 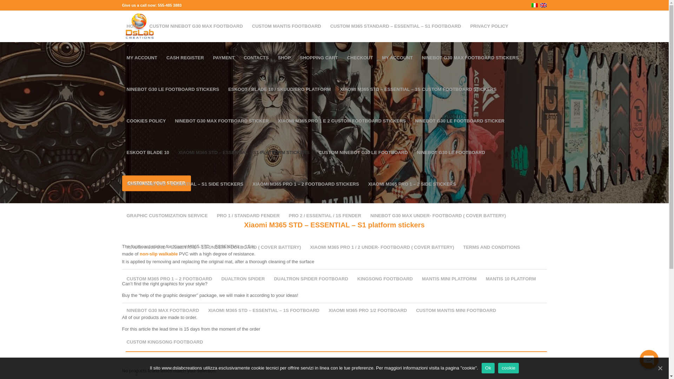 I want to click on PAYMENT, so click(x=224, y=58).